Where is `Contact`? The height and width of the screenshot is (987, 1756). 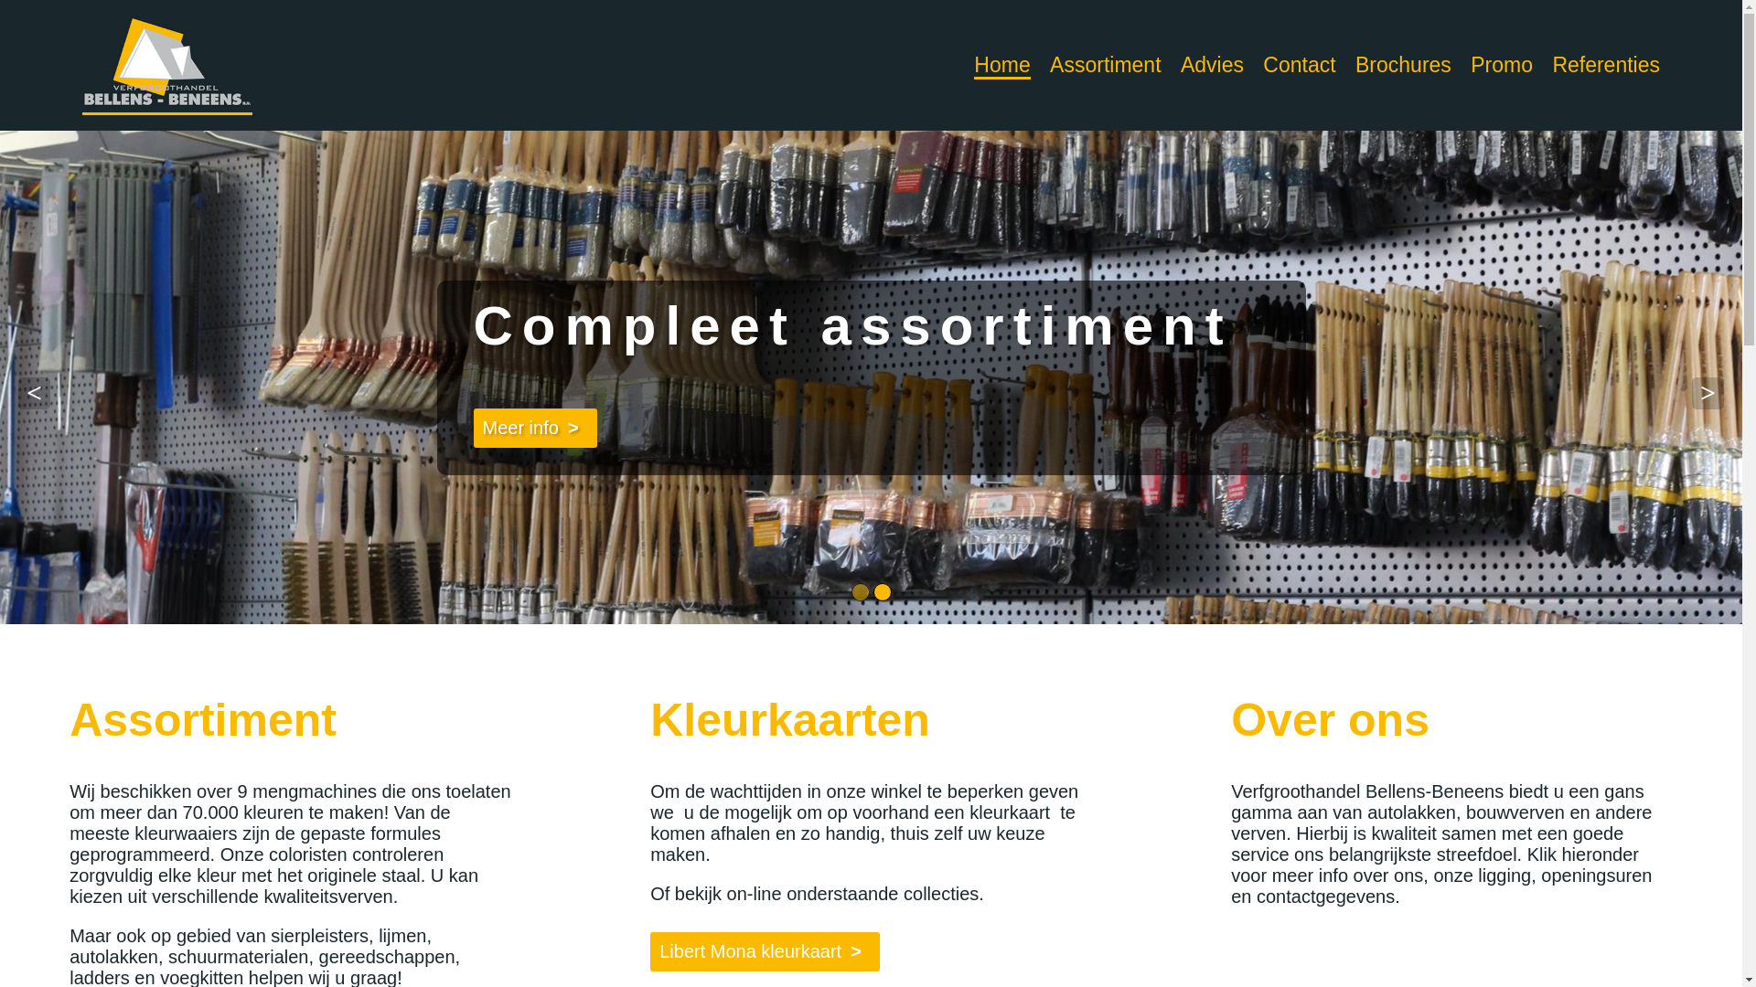
Contact is located at coordinates (1299, 65).